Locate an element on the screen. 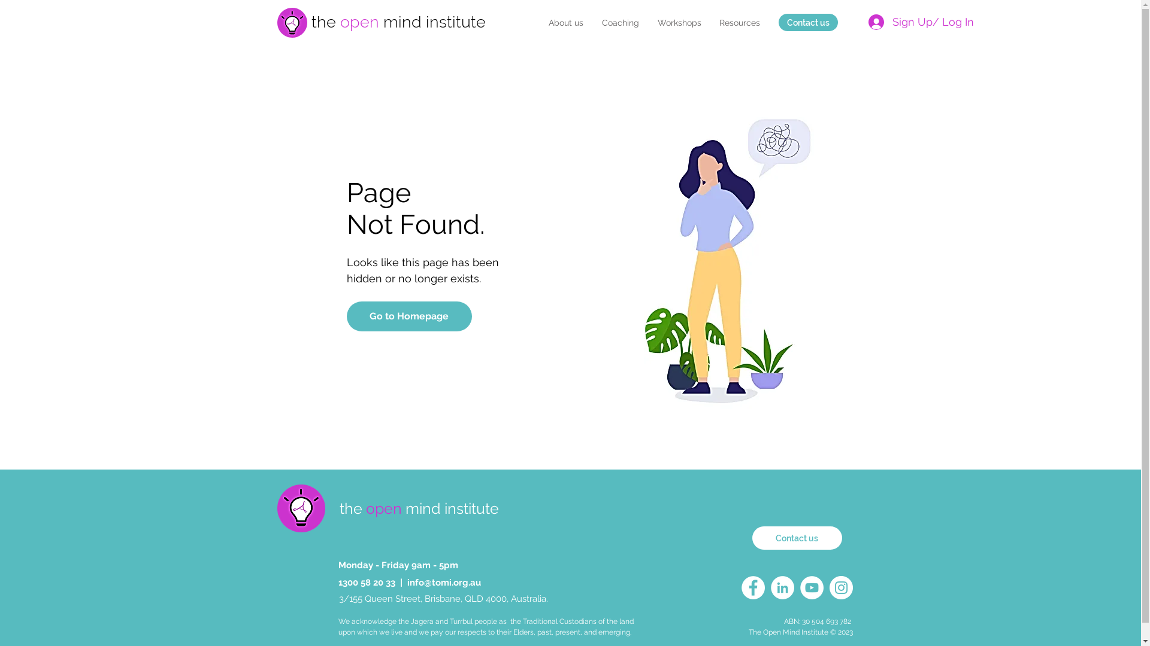 This screenshot has width=1150, height=646. Contact us is located at coordinates (797, 538).